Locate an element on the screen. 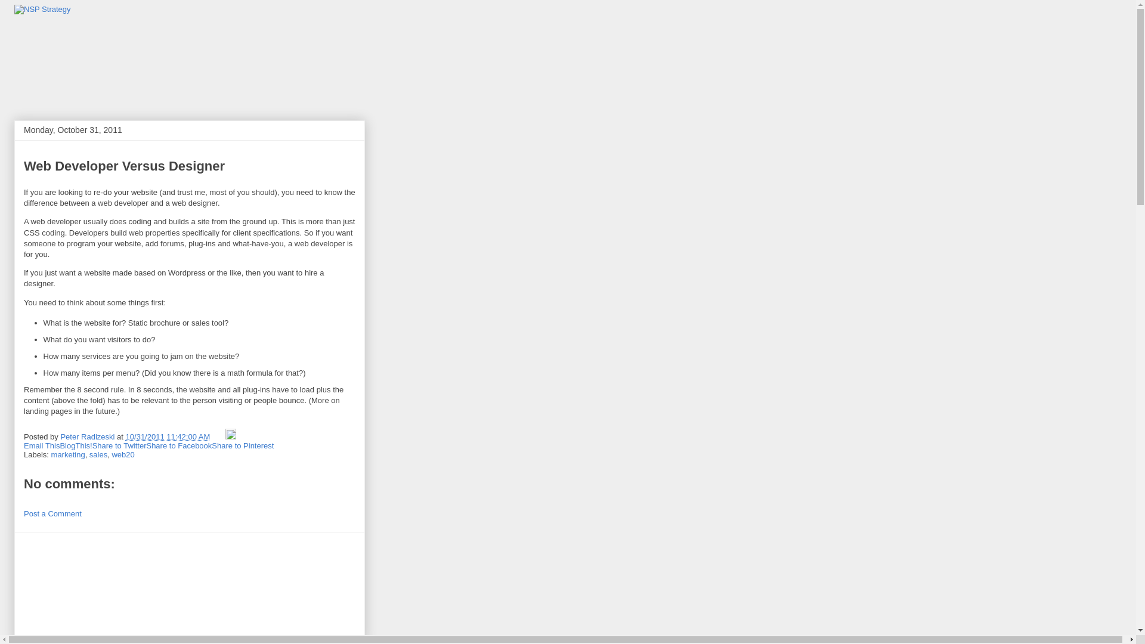 This screenshot has width=1145, height=644. Peter Radizeski is located at coordinates (88, 436).